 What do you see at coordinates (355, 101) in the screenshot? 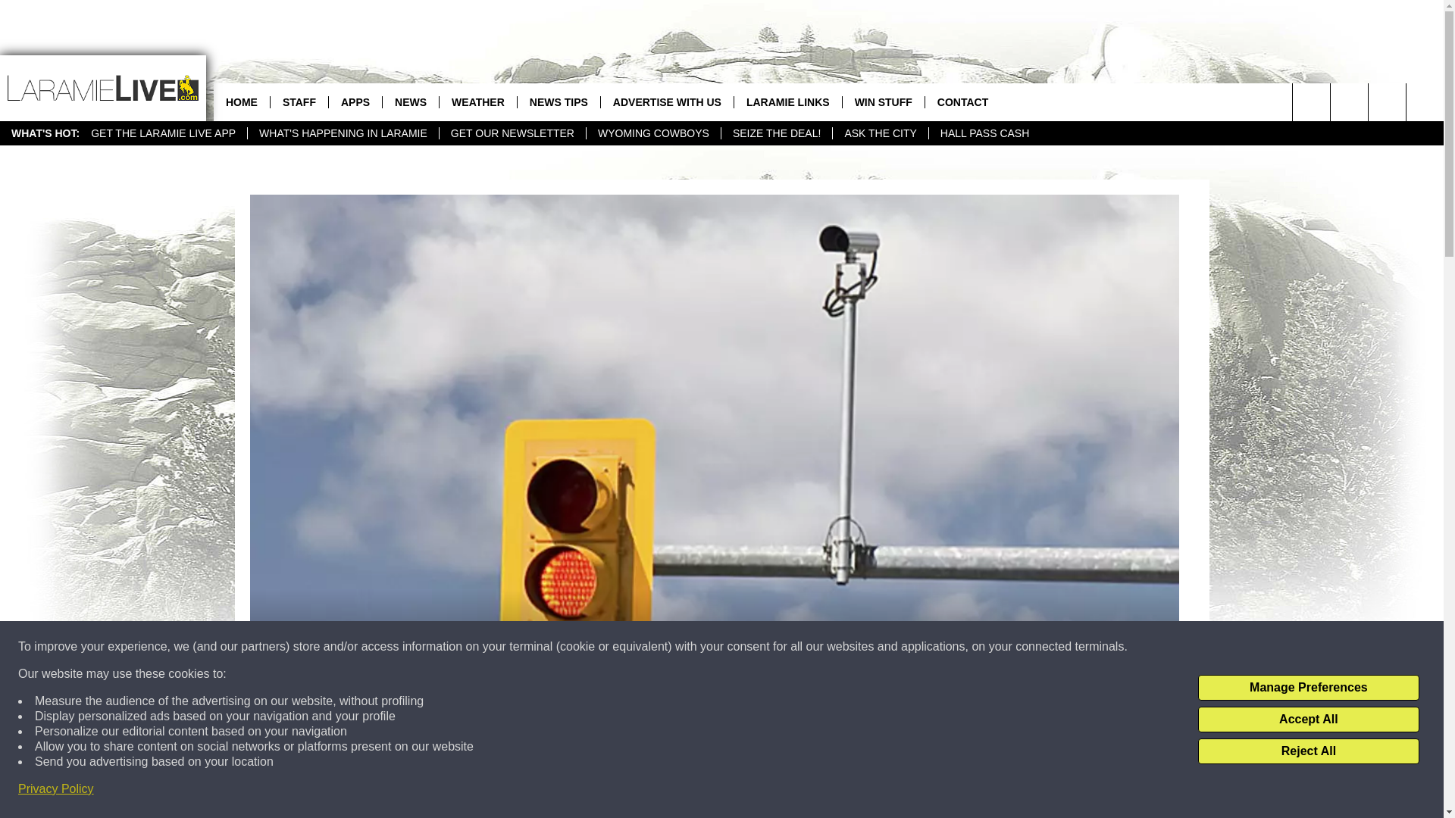
I see `APPS` at bounding box center [355, 101].